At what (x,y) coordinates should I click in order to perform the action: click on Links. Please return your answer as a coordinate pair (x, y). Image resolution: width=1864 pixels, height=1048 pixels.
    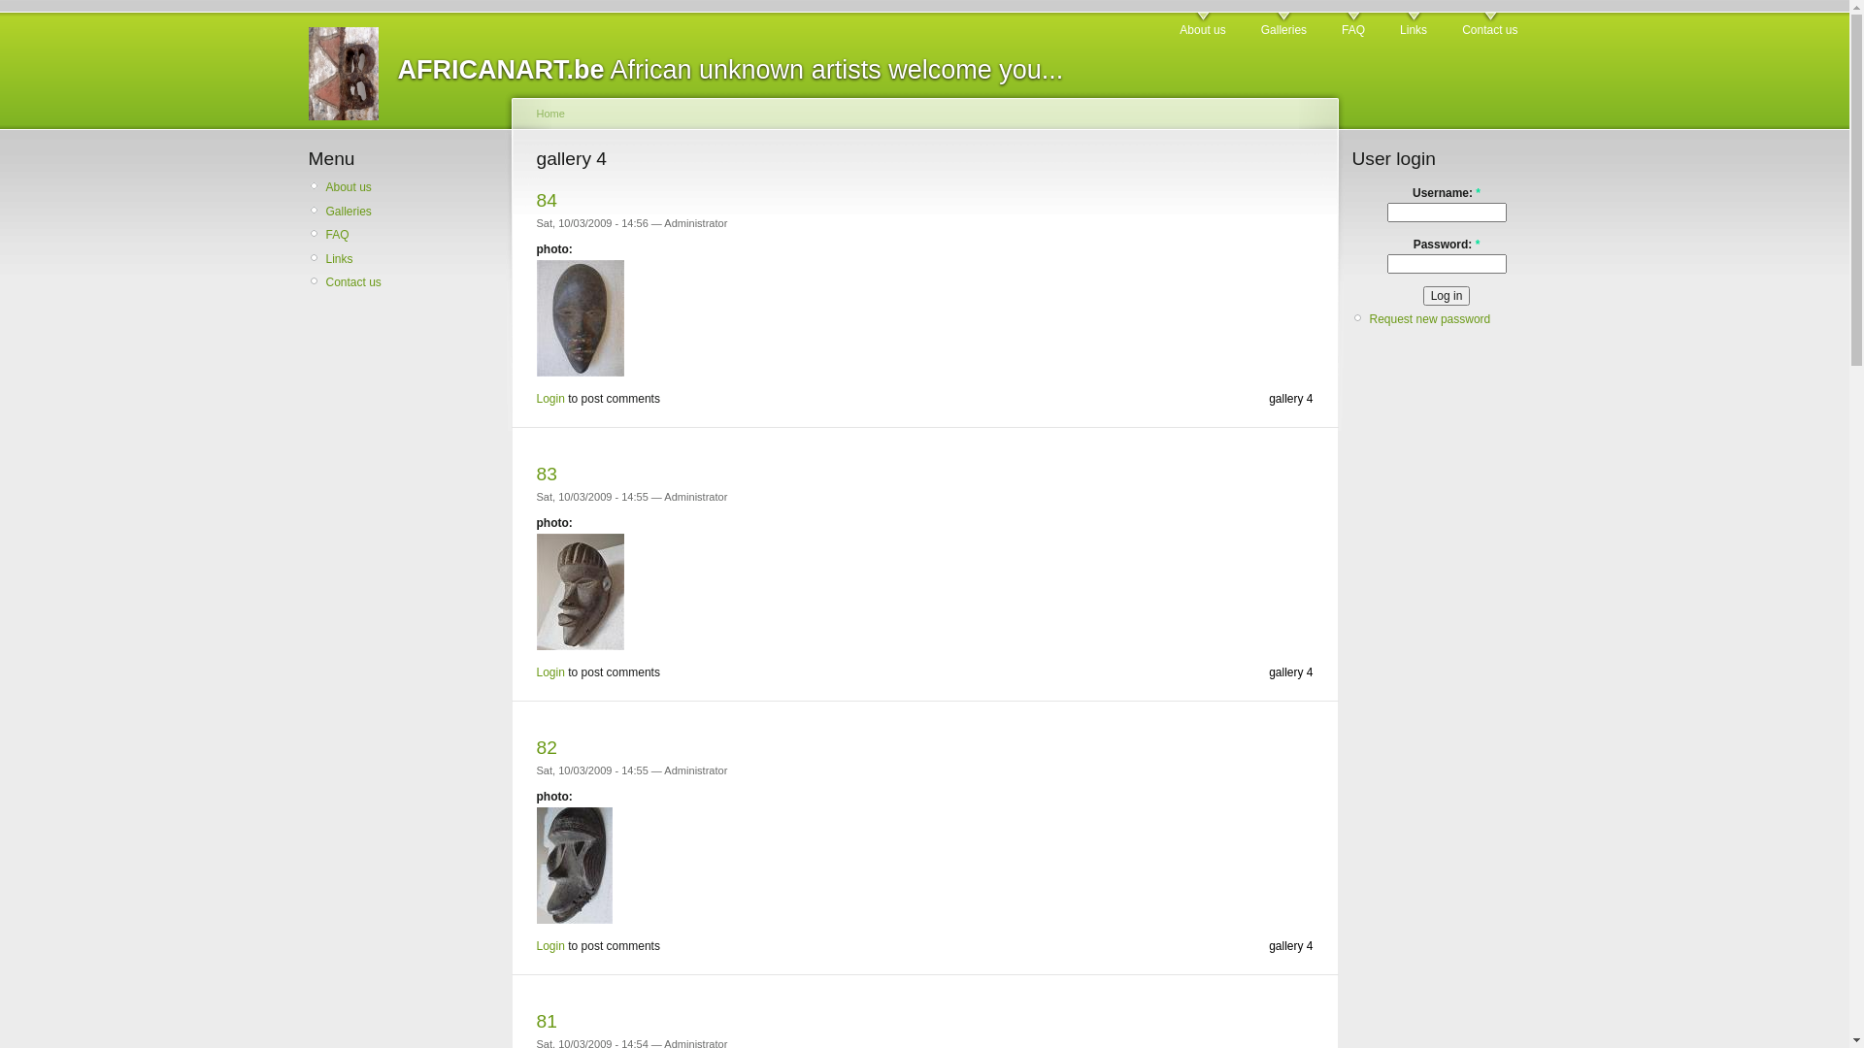
    Looking at the image, I should click on (412, 259).